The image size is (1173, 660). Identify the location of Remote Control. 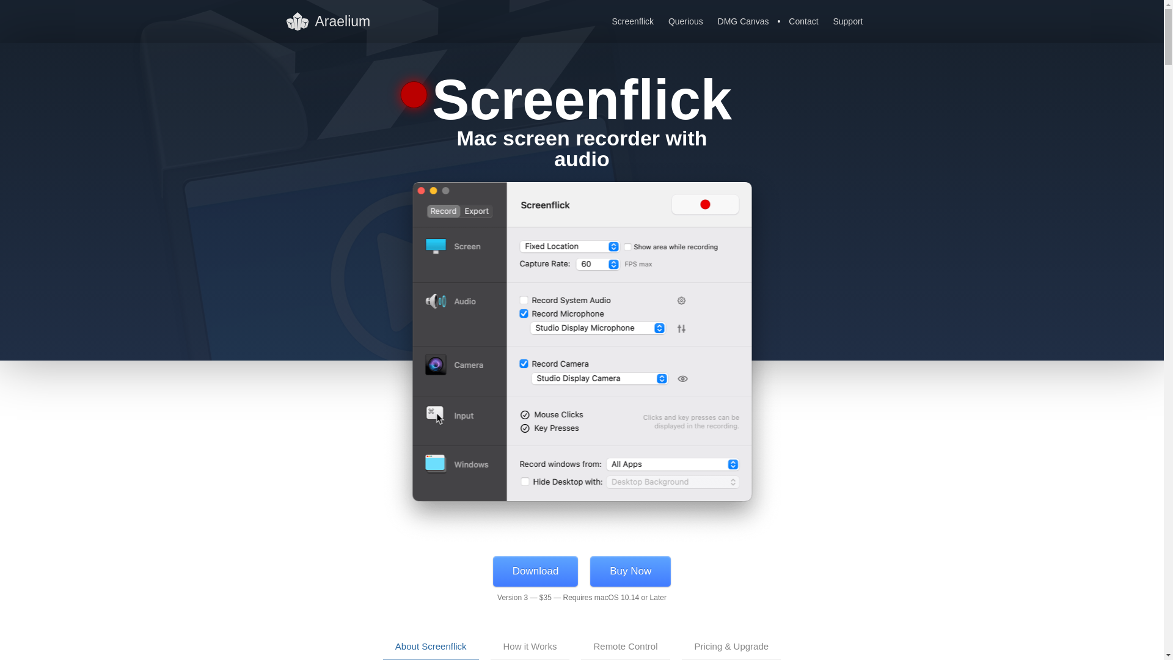
(625, 647).